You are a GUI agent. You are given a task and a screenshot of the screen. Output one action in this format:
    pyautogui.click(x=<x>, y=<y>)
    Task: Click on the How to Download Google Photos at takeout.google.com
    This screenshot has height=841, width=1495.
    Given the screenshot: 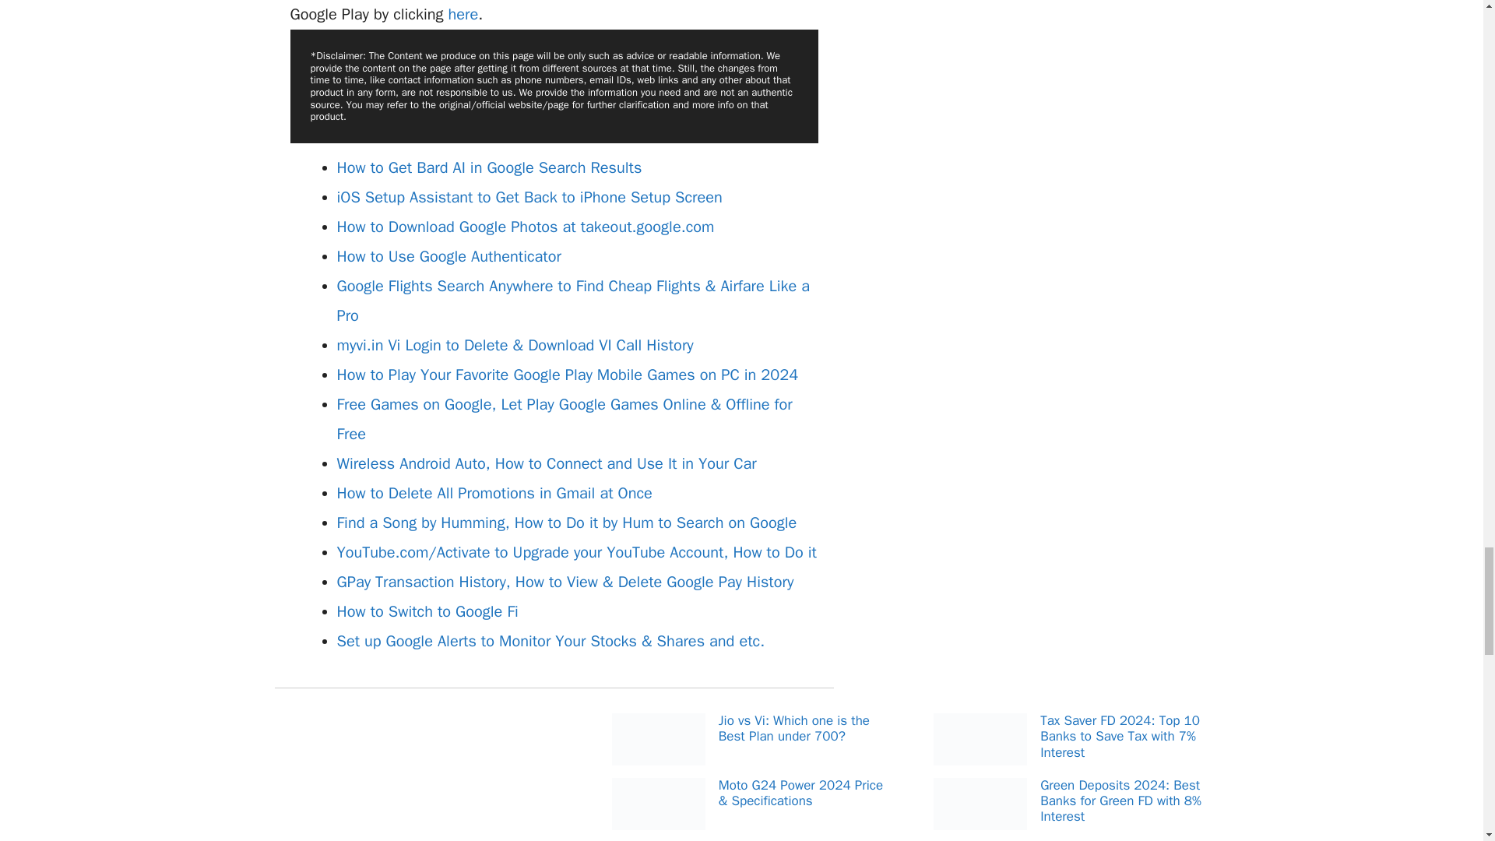 What is the action you would take?
    pyautogui.click(x=525, y=226)
    